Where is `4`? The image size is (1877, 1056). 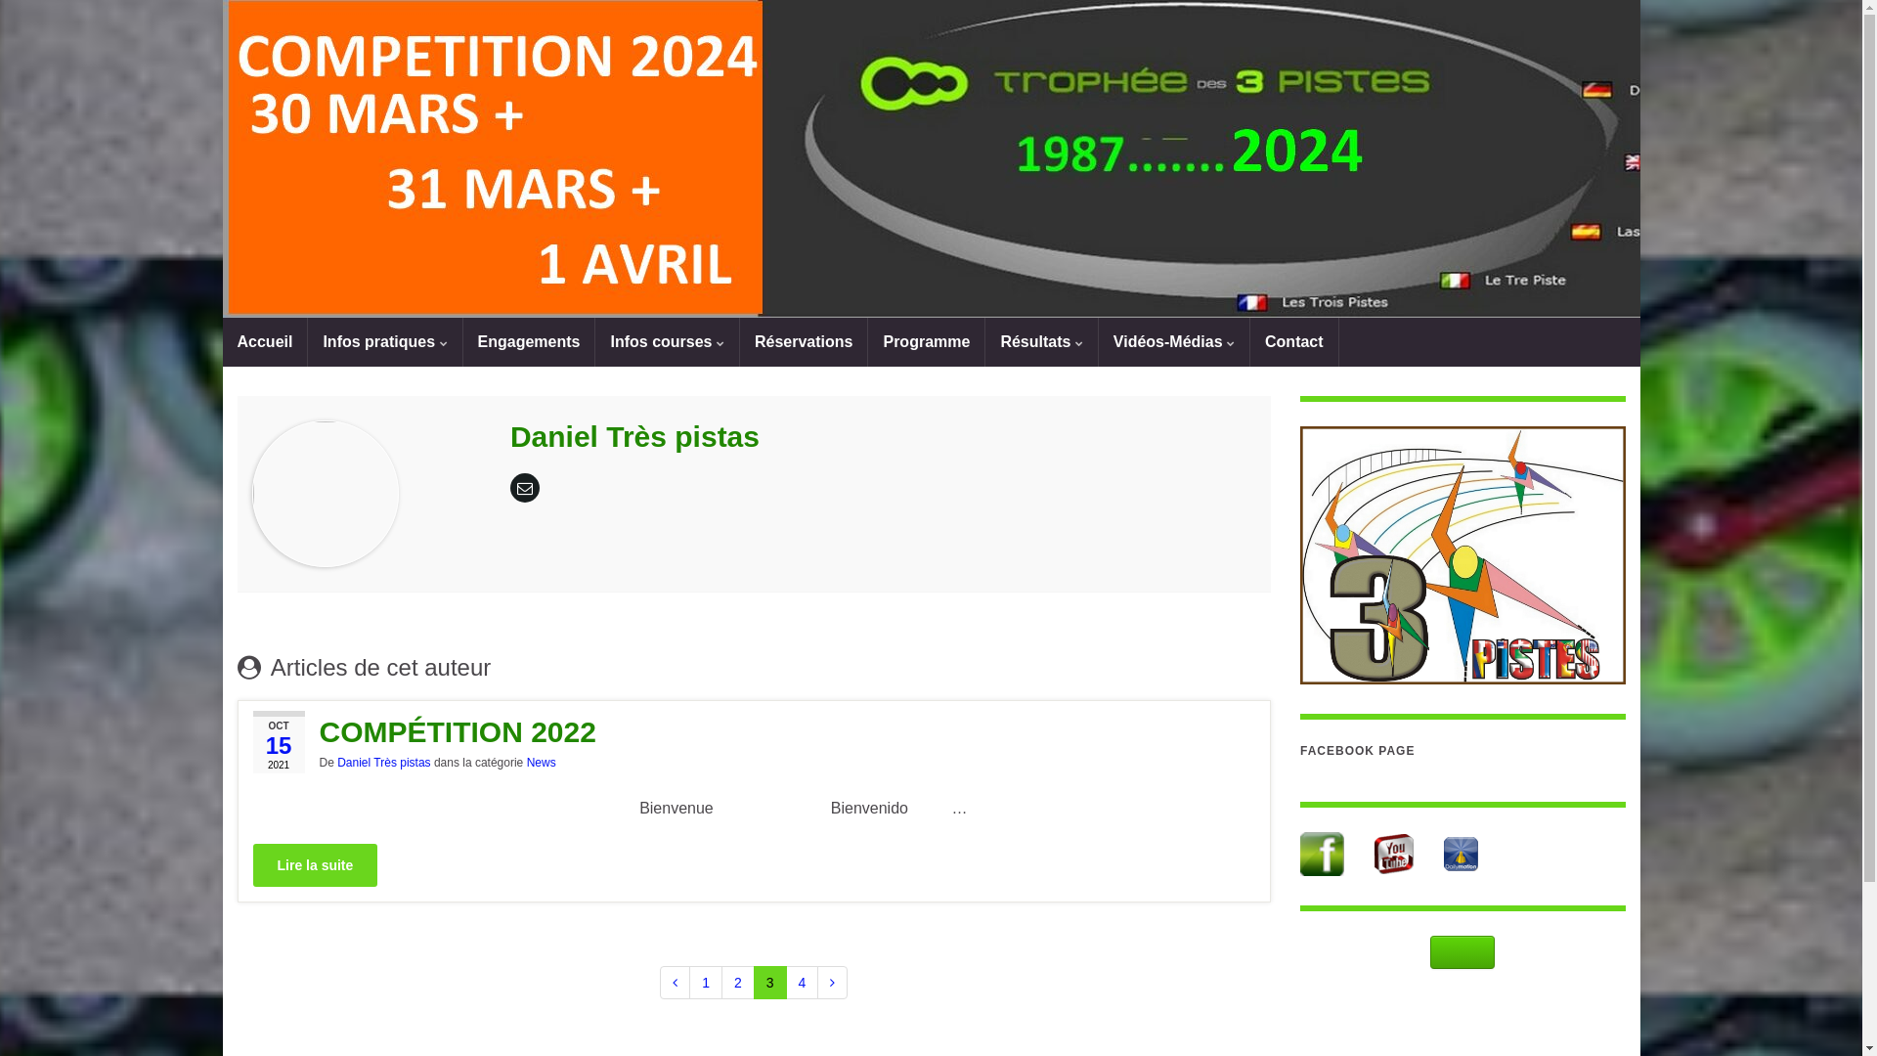 4 is located at coordinates (803, 983).